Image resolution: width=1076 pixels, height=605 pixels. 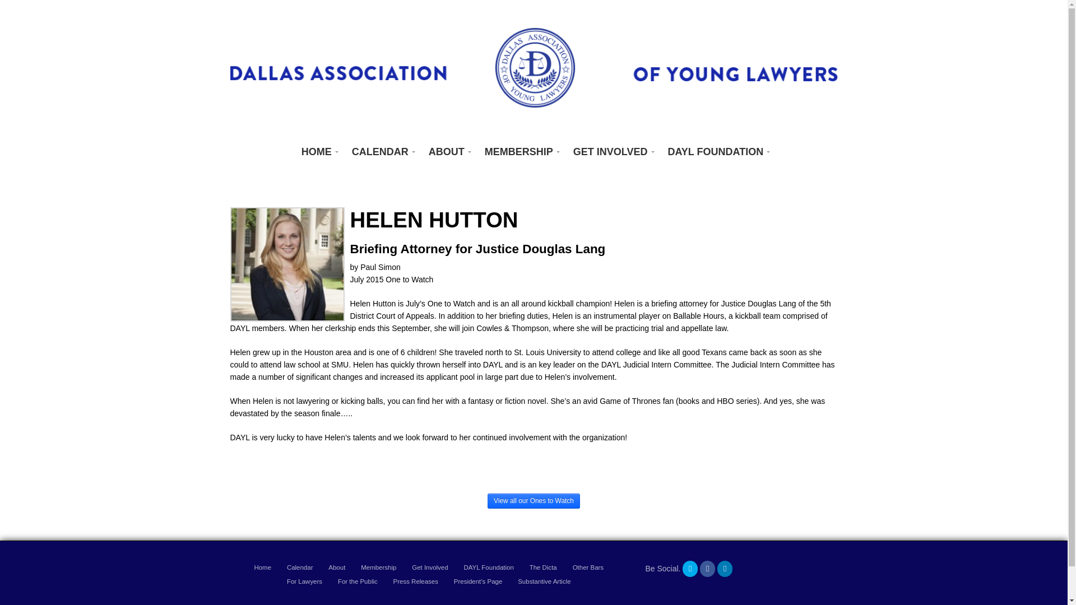 I want to click on The Dicta, so click(x=543, y=568).